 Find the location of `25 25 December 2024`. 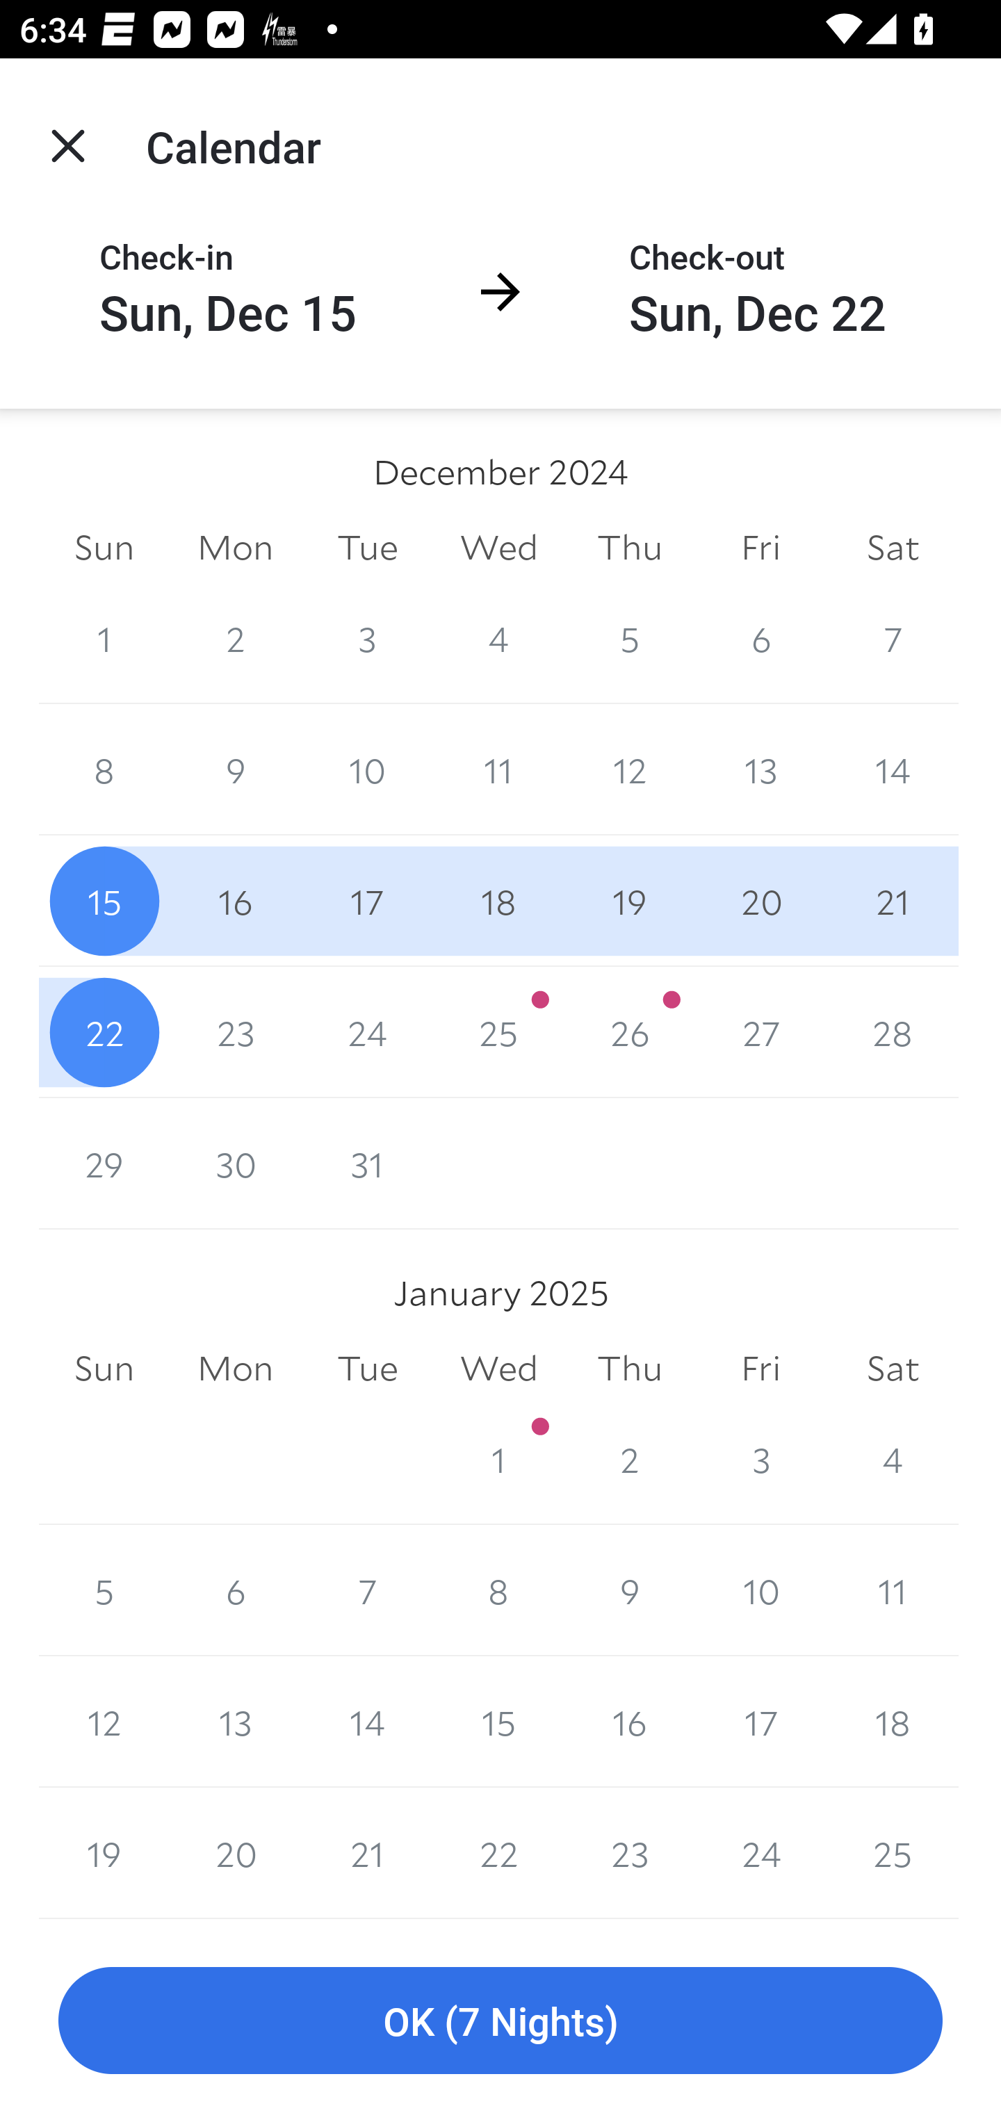

25 25 December 2024 is located at coordinates (499, 1033).